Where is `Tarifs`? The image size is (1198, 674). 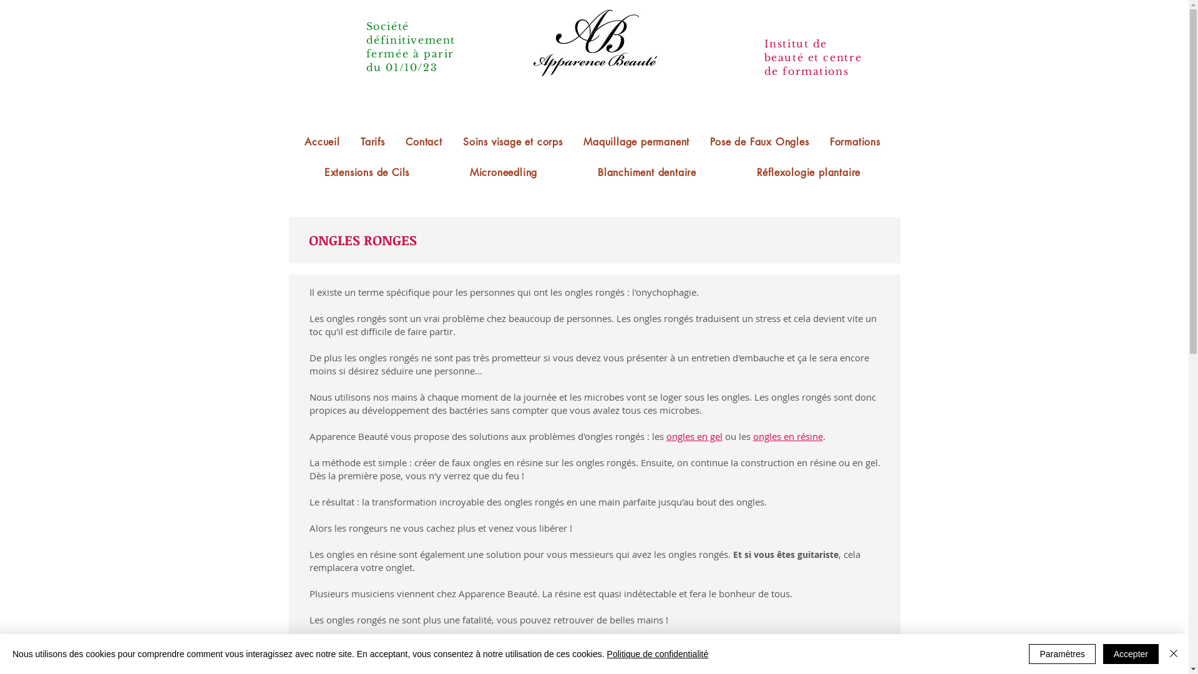
Tarifs is located at coordinates (373, 142).